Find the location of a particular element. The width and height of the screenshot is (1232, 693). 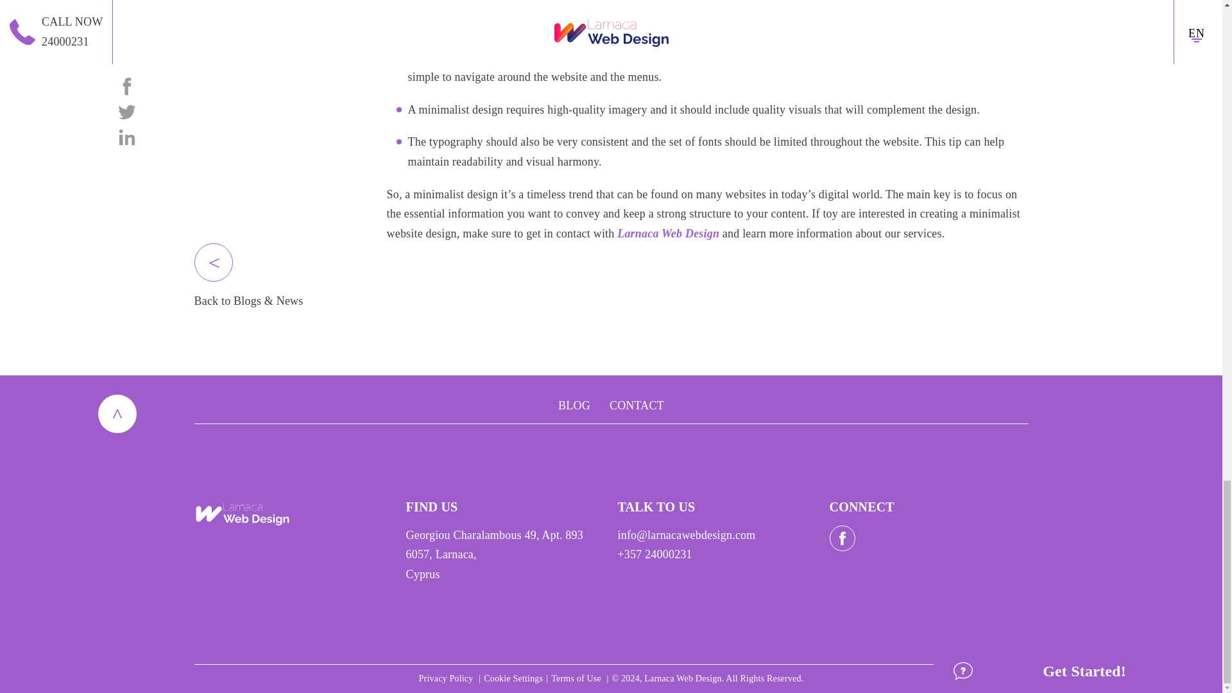

Larnaca Web Design is located at coordinates (668, 234).